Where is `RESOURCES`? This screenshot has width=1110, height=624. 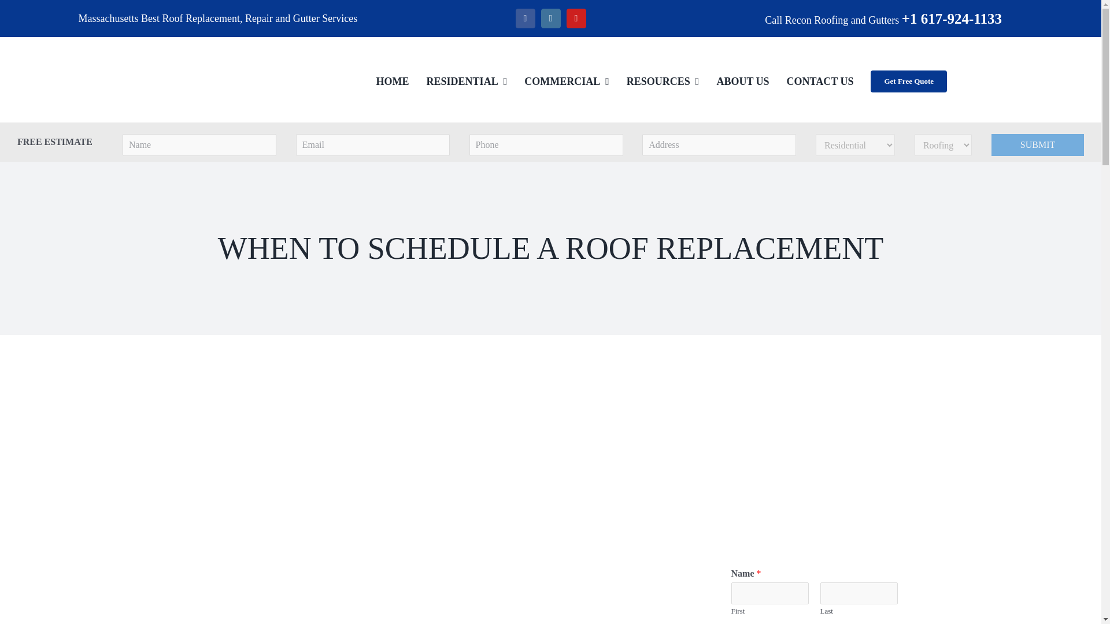 RESOURCES is located at coordinates (663, 81).